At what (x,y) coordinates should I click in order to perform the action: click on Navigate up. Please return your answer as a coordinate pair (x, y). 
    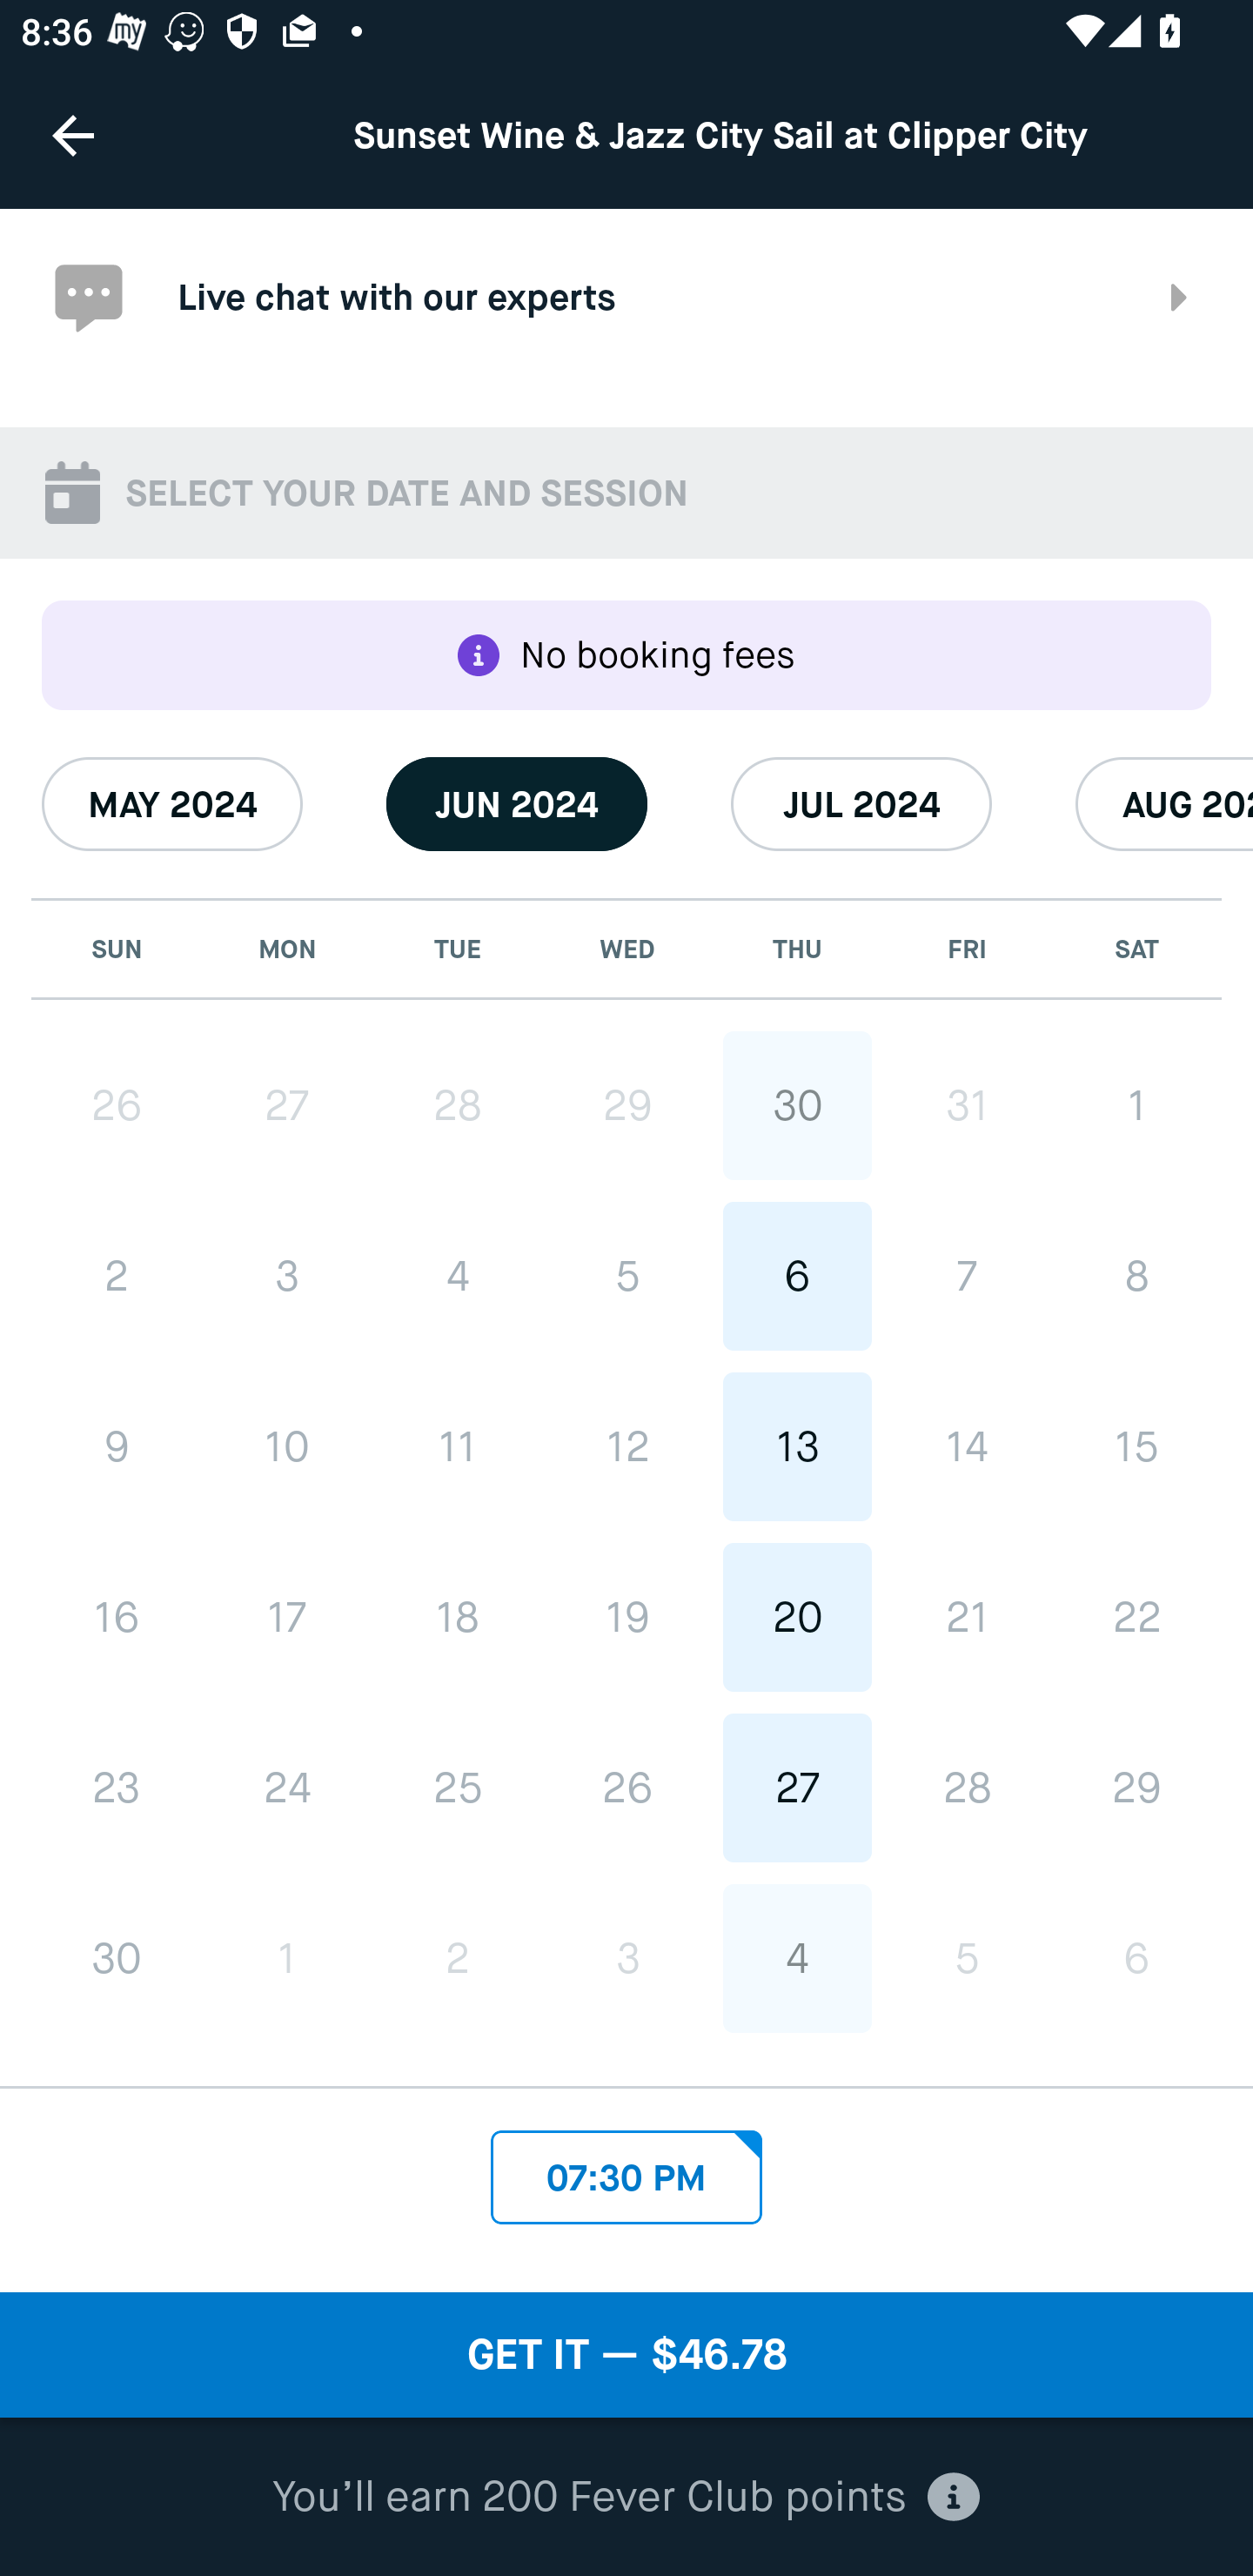
    Looking at the image, I should click on (73, 135).